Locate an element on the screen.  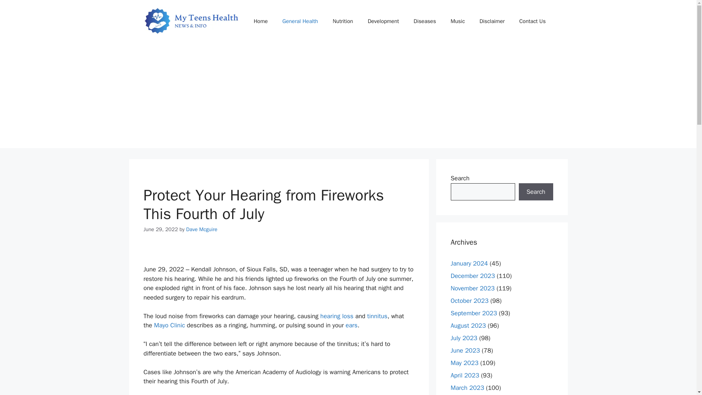
Search is located at coordinates (536, 192).